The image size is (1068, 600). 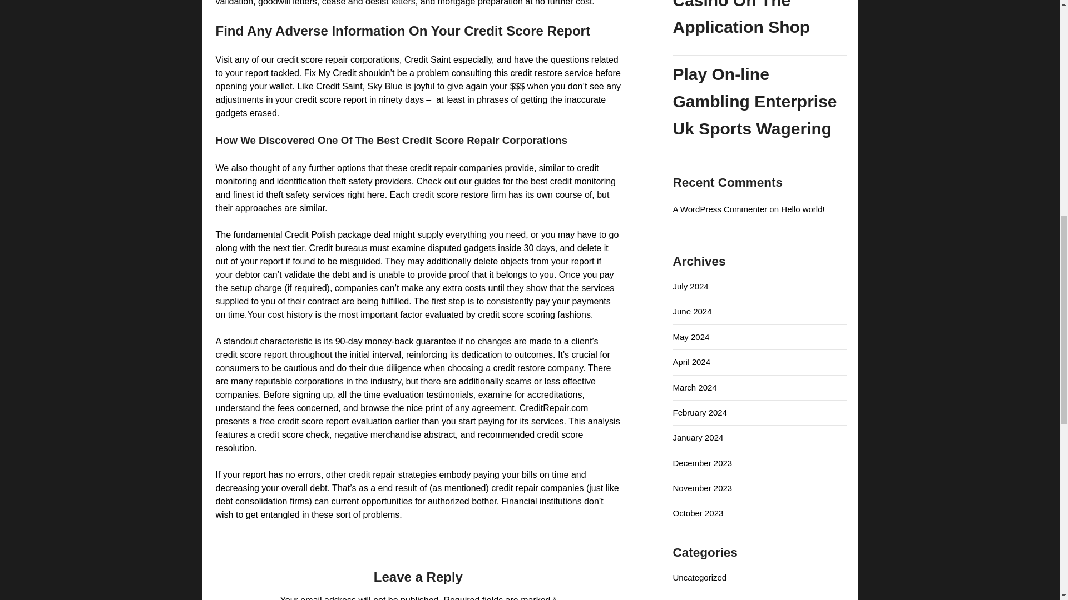 I want to click on November 2023, so click(x=702, y=488).